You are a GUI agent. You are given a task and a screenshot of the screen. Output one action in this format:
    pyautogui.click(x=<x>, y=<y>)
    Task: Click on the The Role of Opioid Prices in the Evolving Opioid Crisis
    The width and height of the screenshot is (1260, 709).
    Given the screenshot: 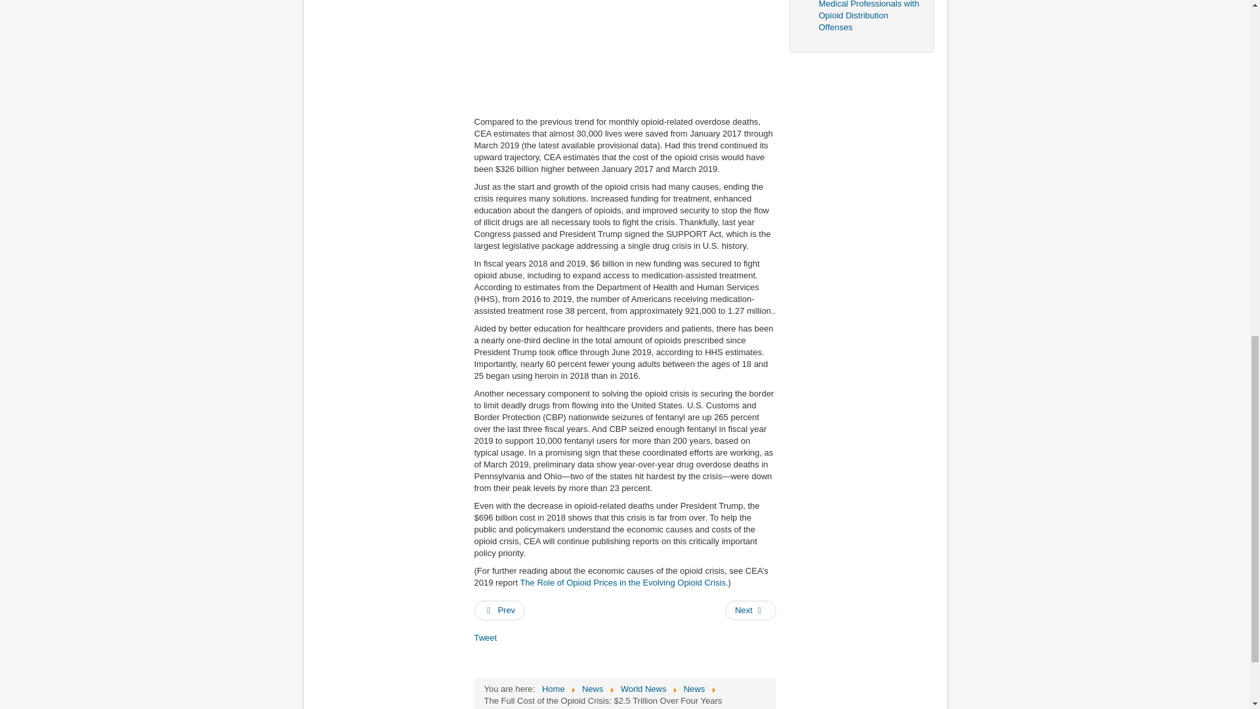 What is the action you would take?
    pyautogui.click(x=622, y=583)
    